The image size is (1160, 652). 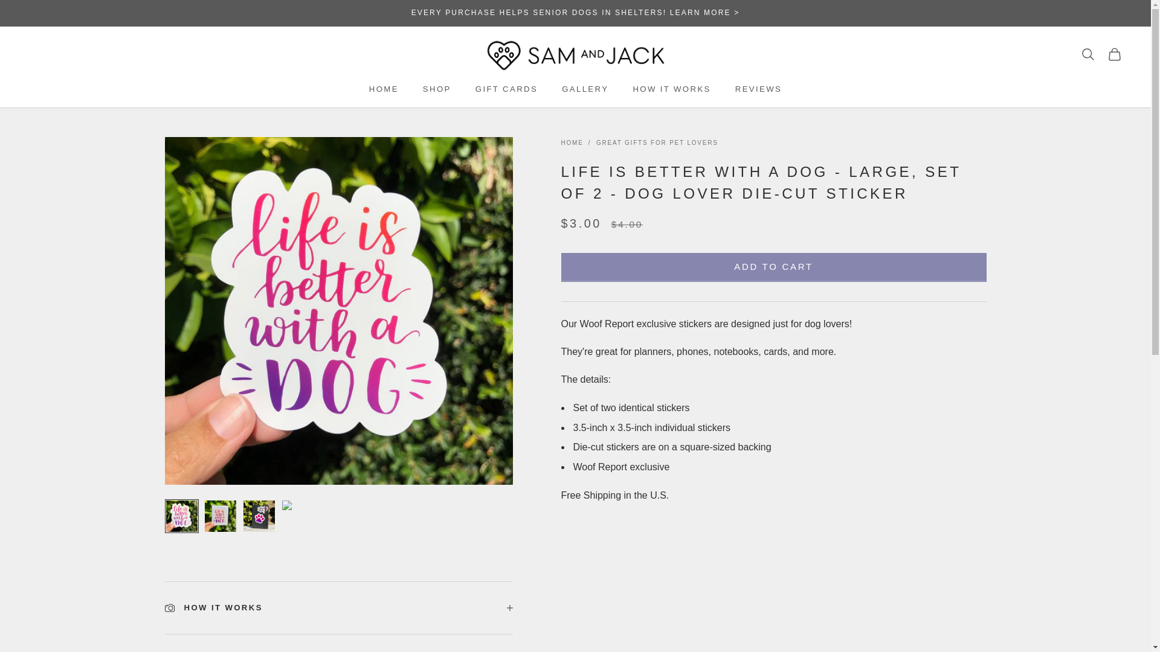 What do you see at coordinates (1114, 54) in the screenshot?
I see `HOW IT WORKS` at bounding box center [1114, 54].